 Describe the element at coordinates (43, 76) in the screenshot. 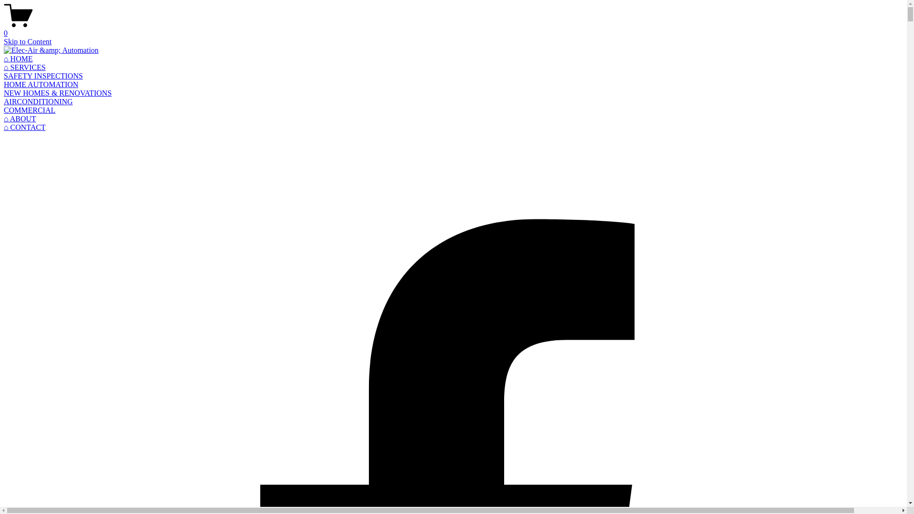

I see `SAFETY INSPECTIONS` at that location.